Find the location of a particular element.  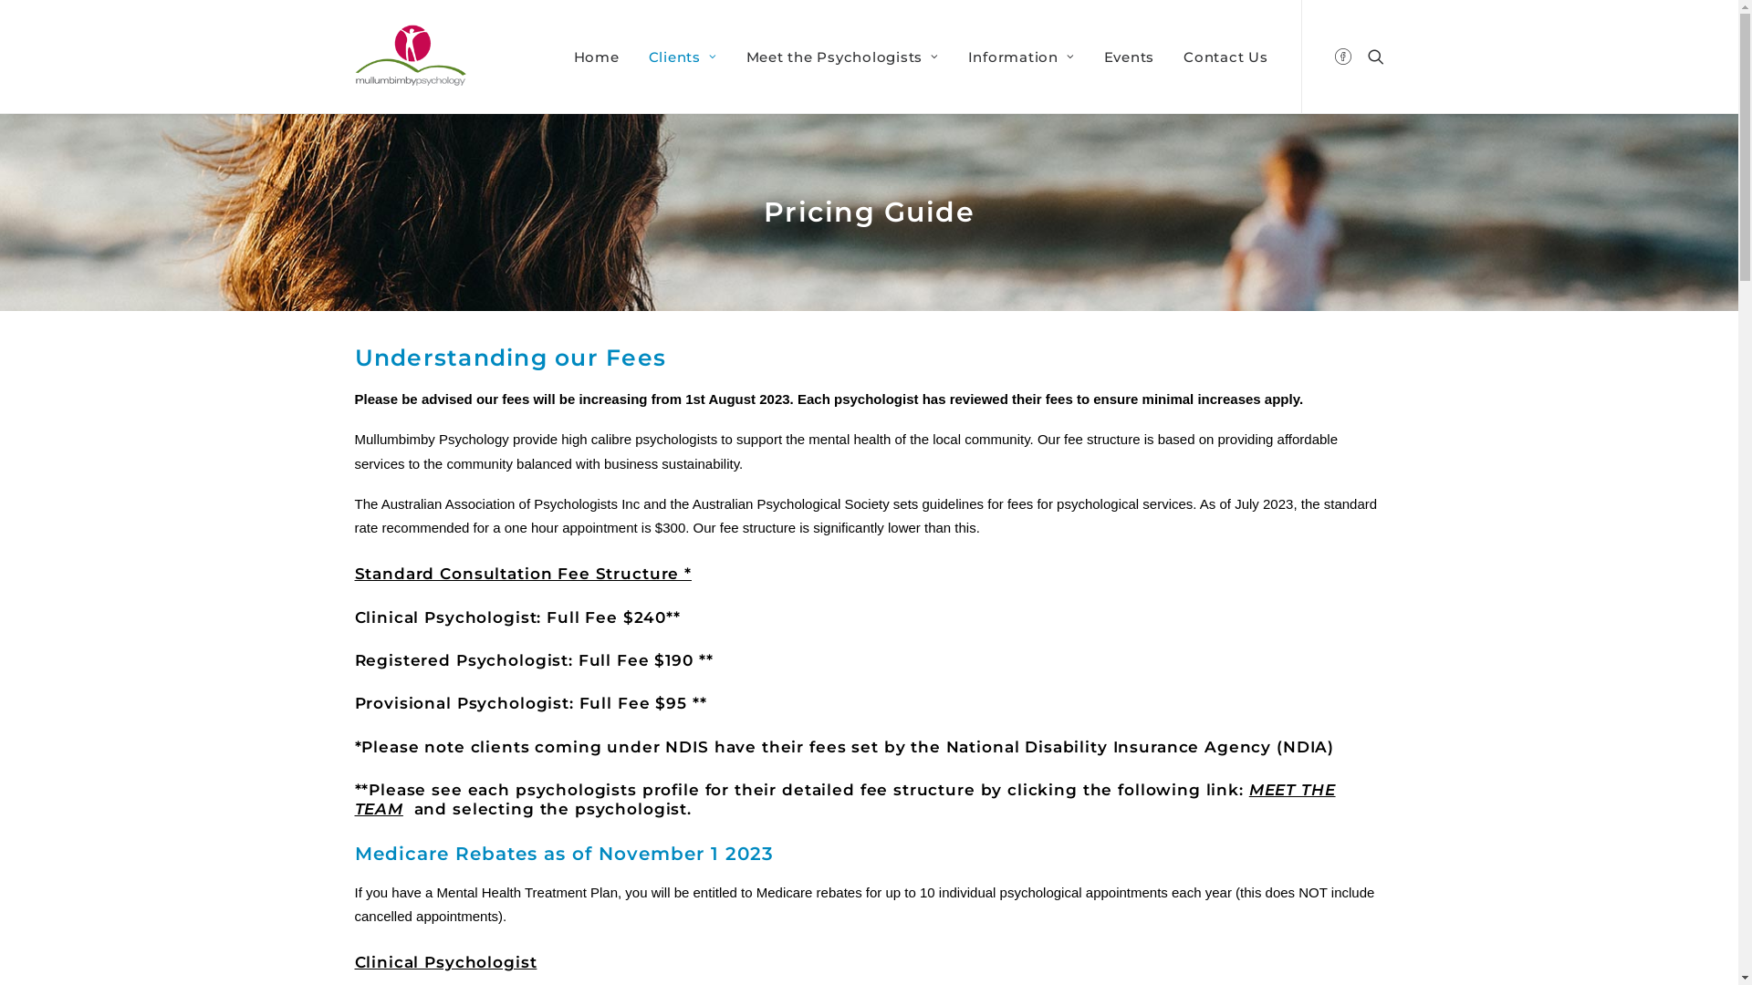

Events is located at coordinates (1130, 57).